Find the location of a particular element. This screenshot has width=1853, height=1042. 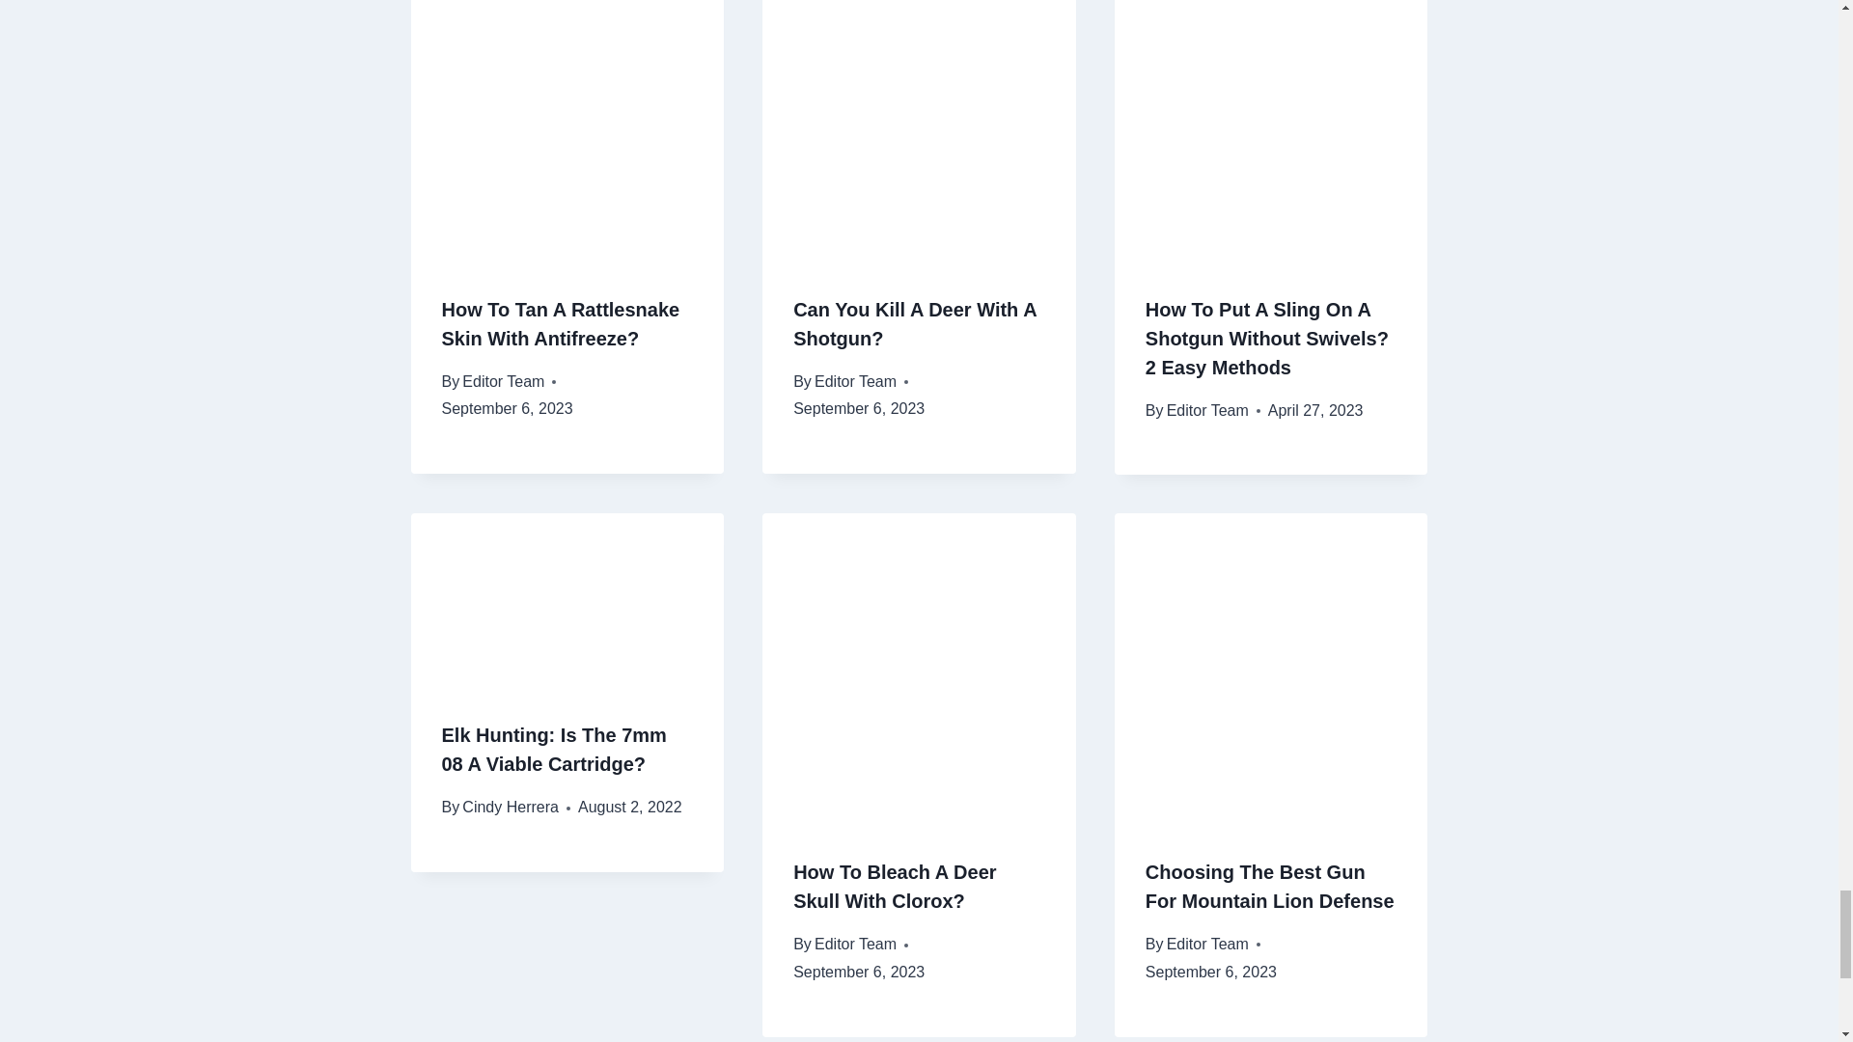

Editor Team is located at coordinates (855, 380).